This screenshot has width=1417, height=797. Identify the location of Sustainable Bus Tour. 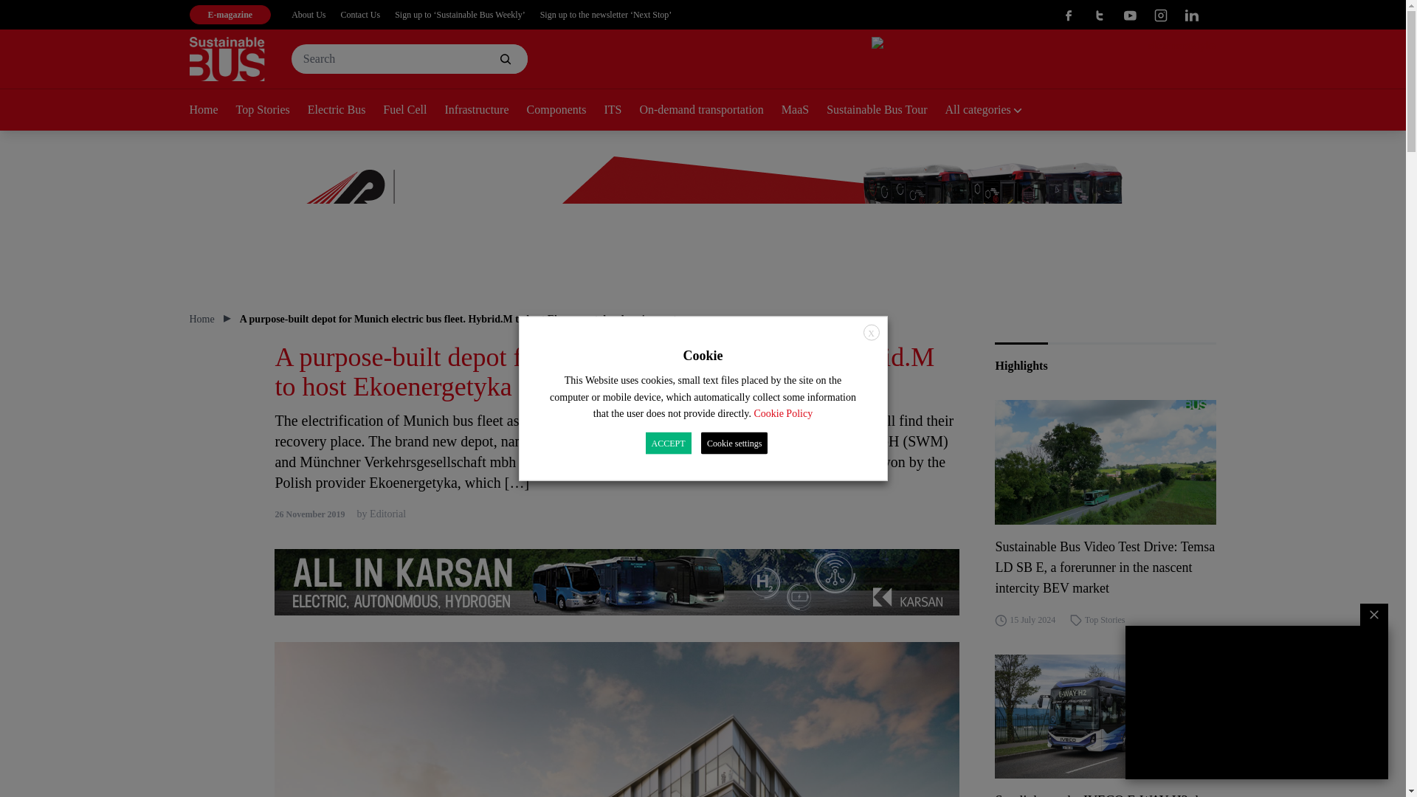
(886, 111).